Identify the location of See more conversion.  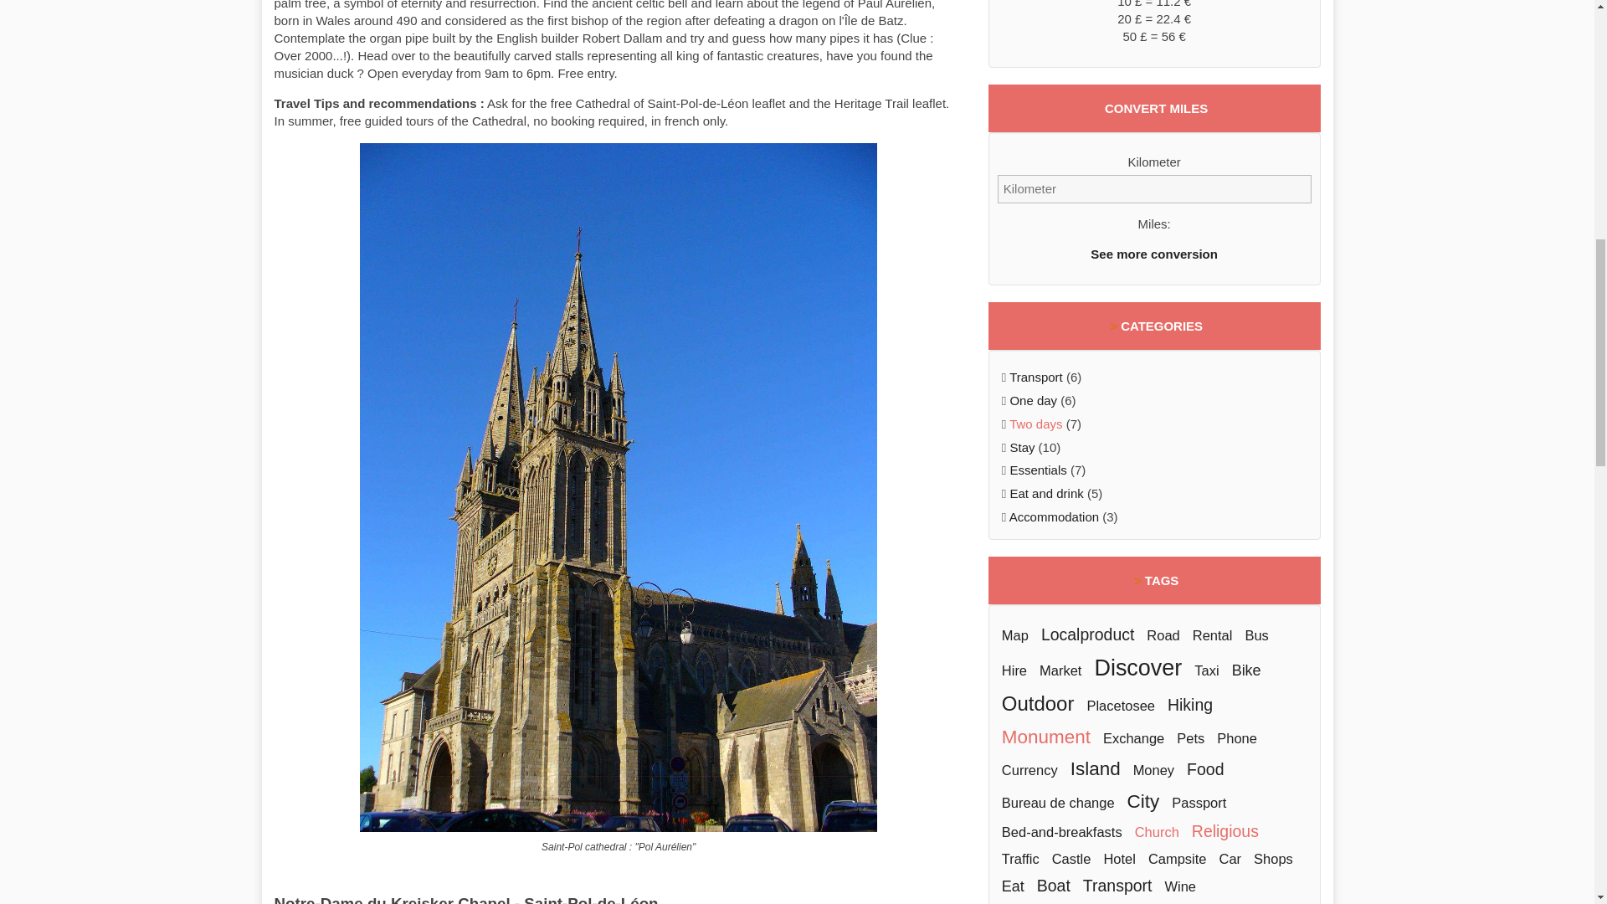
(1154, 254).